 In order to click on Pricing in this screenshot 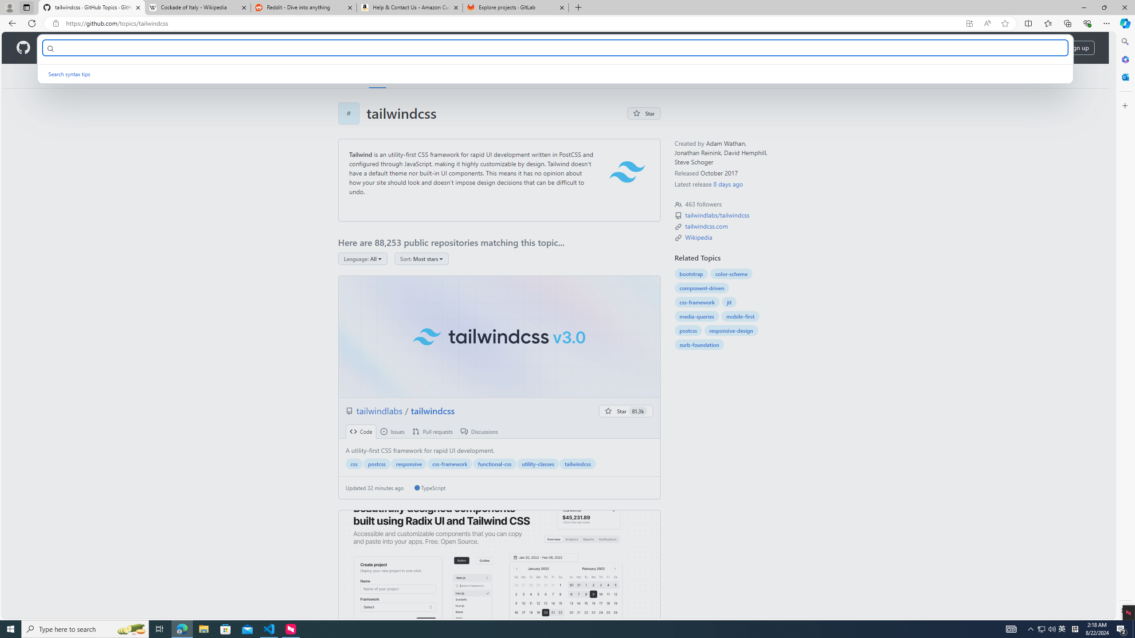, I will do `click(287, 48)`.